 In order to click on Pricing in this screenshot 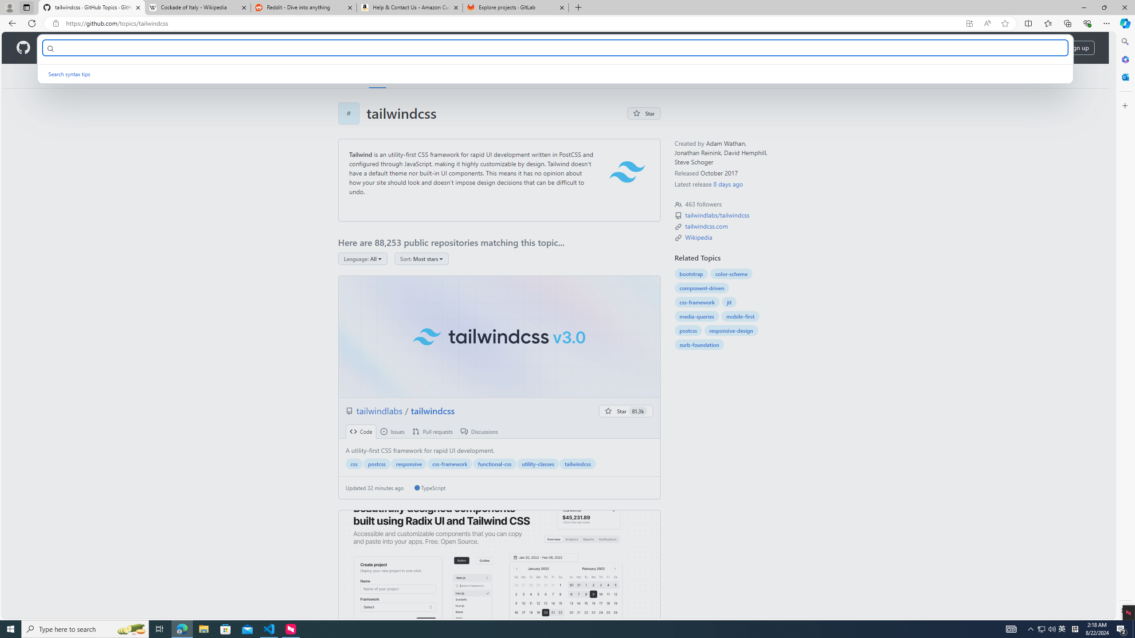, I will do `click(287, 48)`.